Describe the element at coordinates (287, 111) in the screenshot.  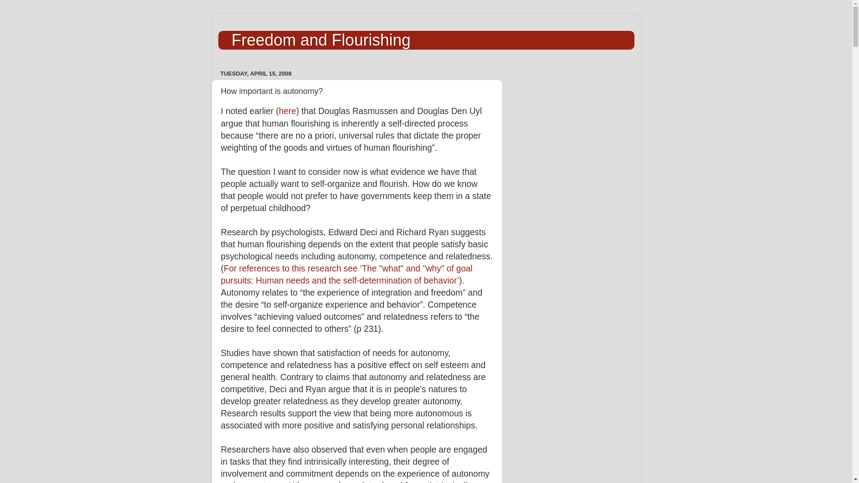
I see `here` at that location.